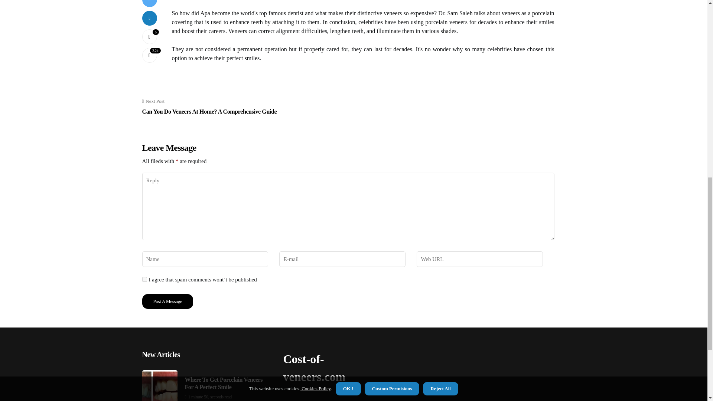  What do you see at coordinates (167, 301) in the screenshot?
I see `yes` at bounding box center [167, 301].